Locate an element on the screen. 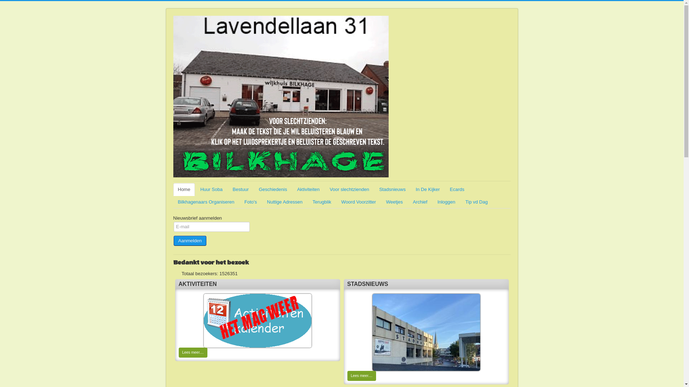 The height and width of the screenshot is (387, 689). Archief is located at coordinates (420, 202).